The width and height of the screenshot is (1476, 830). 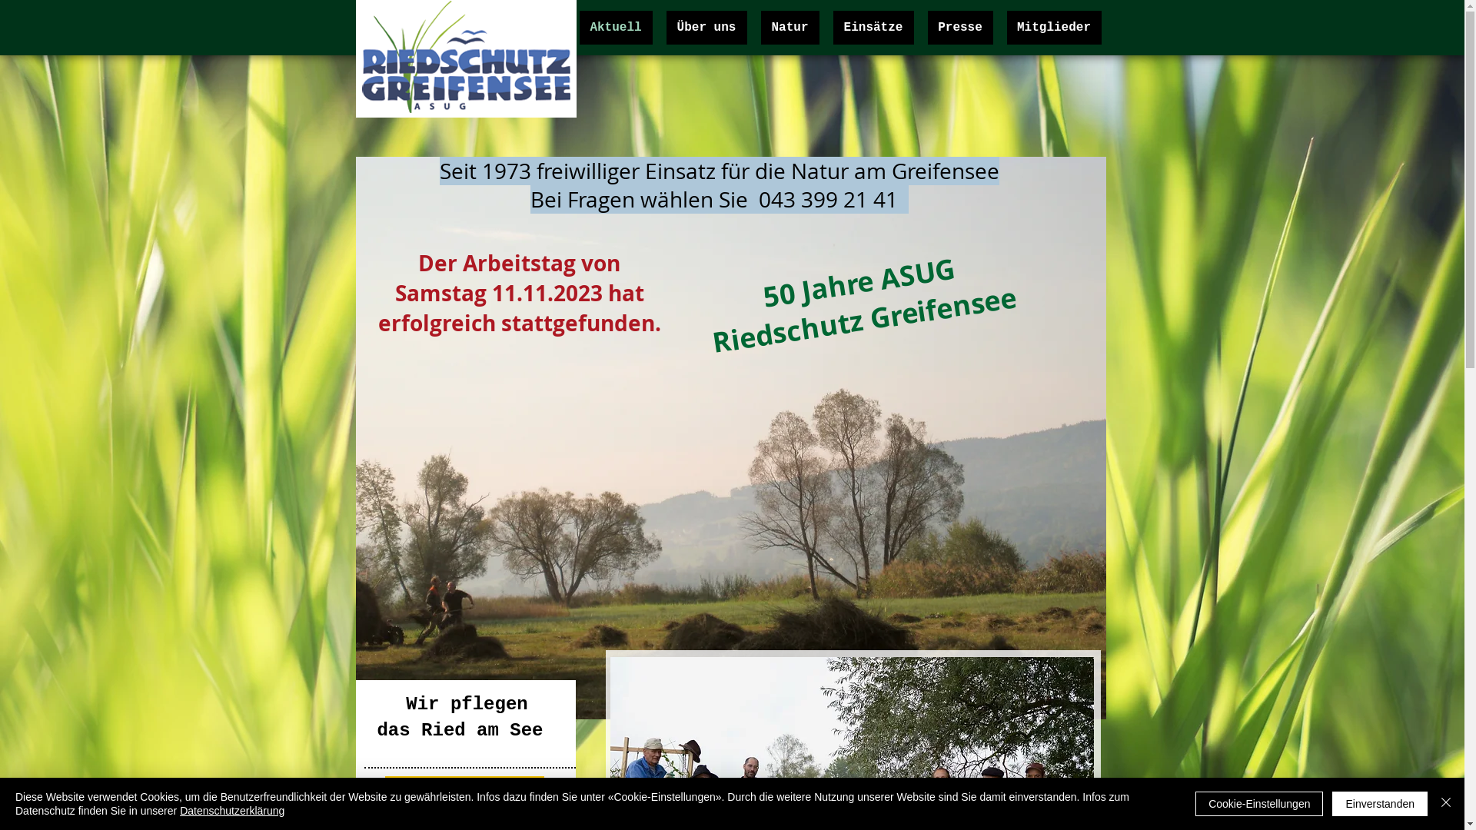 I want to click on Einverstanden, so click(x=1380, y=804).